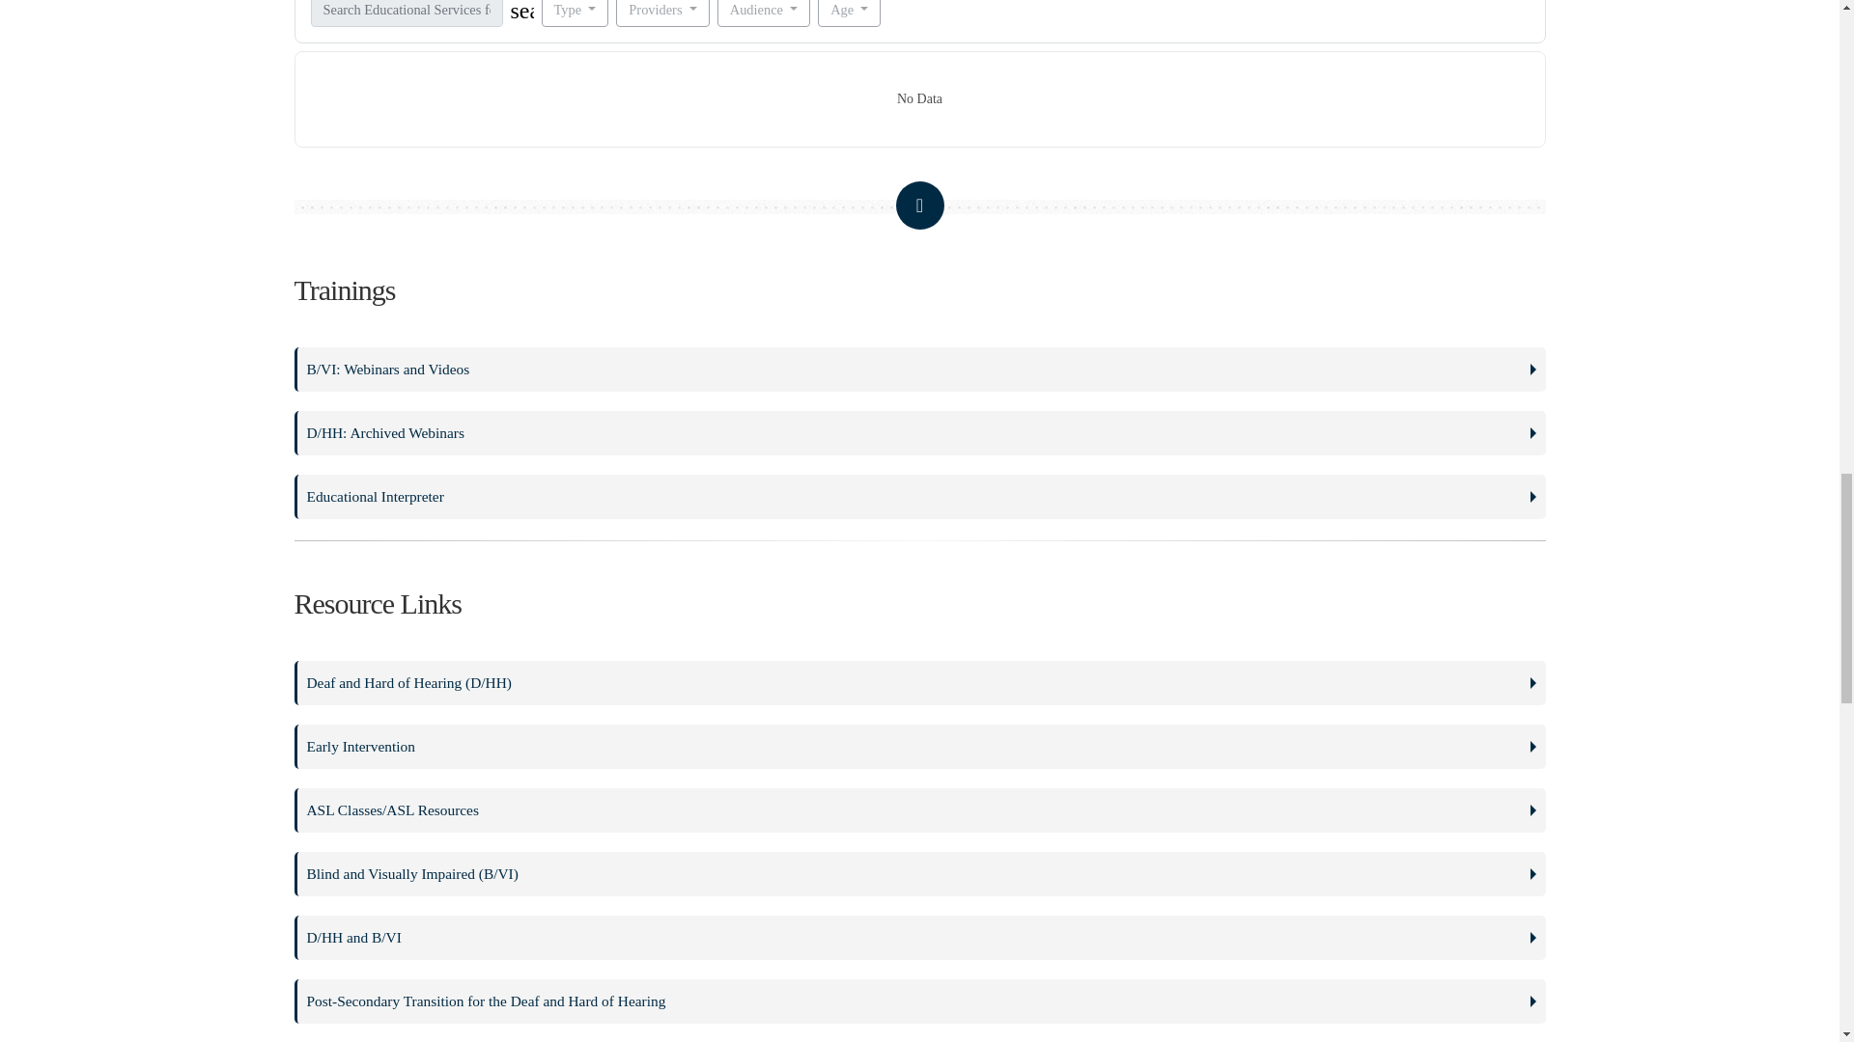  What do you see at coordinates (574, 14) in the screenshot?
I see `Type` at bounding box center [574, 14].